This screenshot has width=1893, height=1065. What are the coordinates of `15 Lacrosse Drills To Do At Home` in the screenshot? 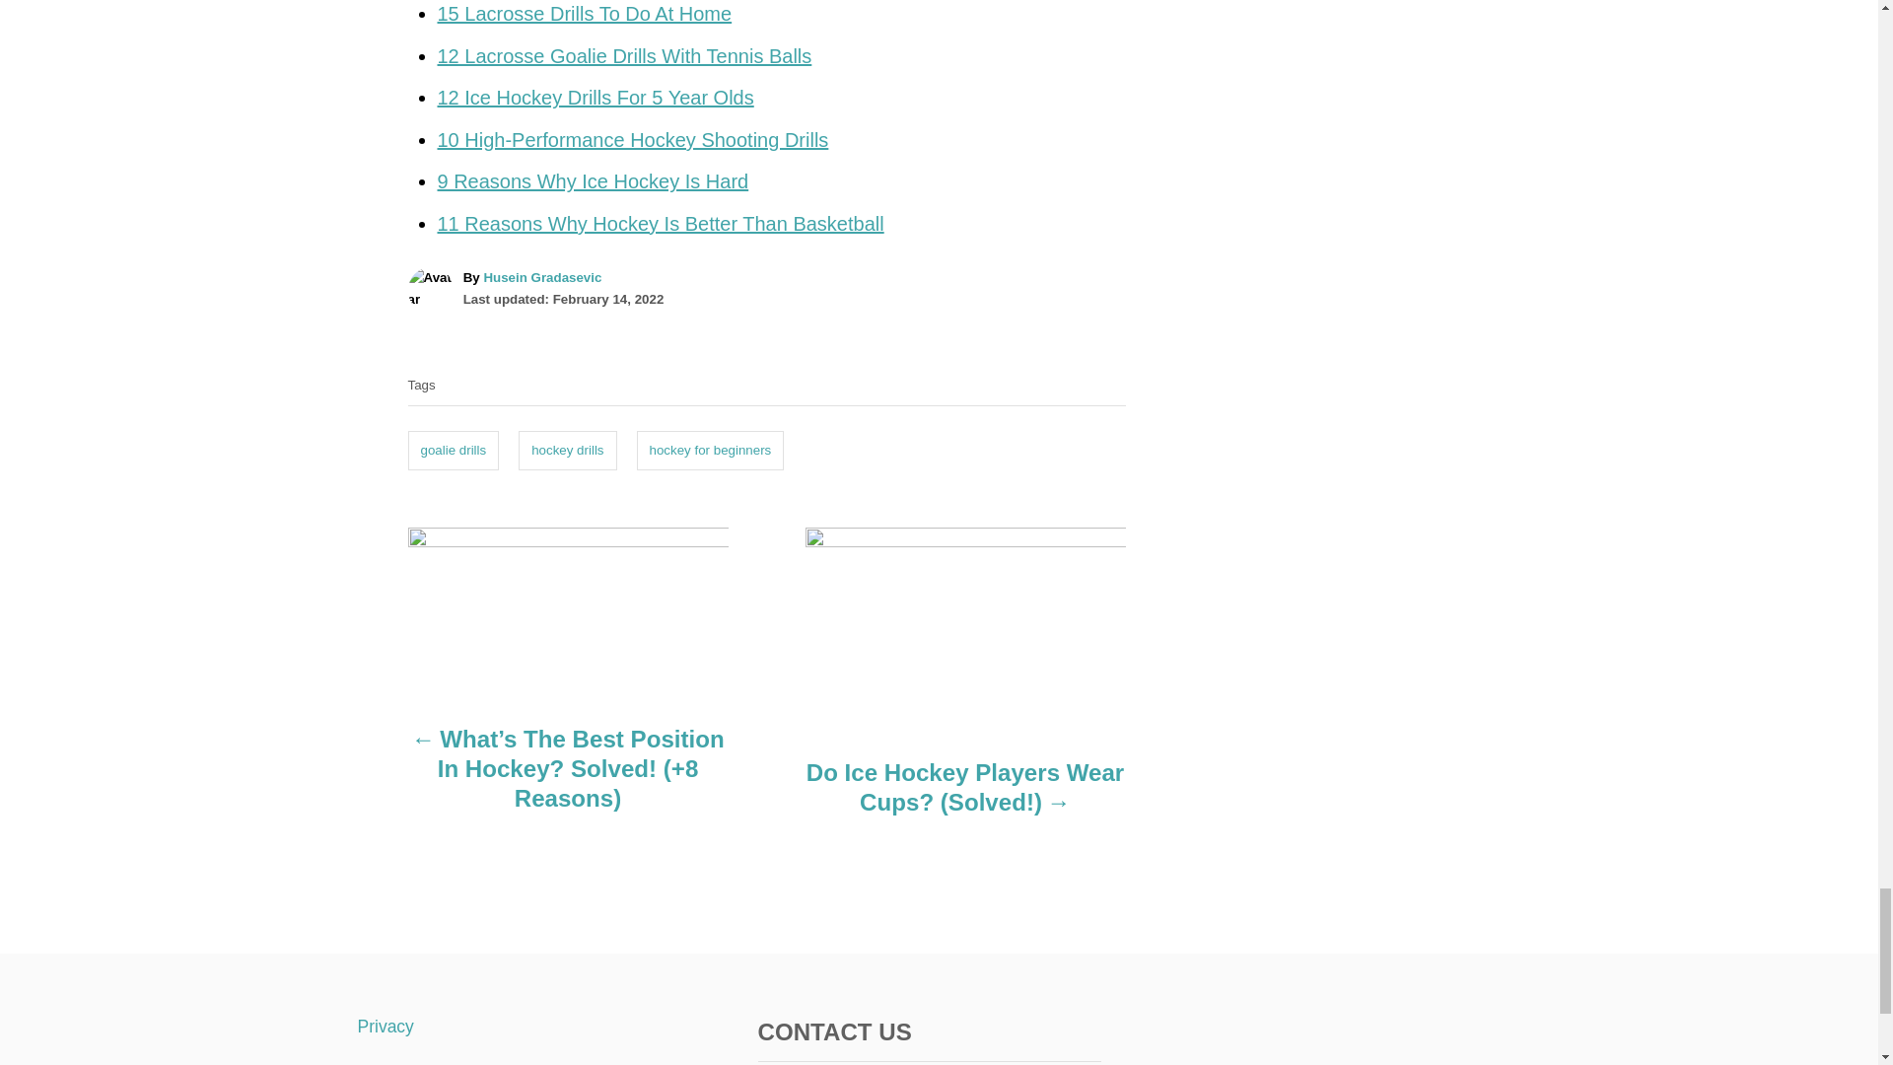 It's located at (585, 14).